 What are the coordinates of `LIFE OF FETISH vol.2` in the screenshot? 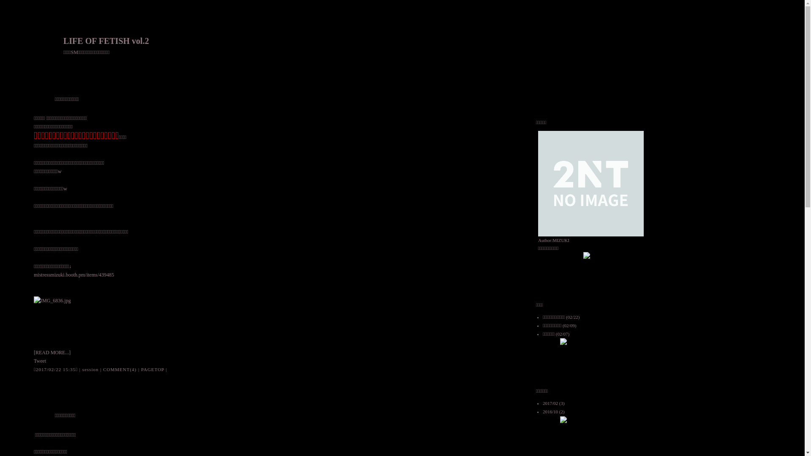 It's located at (106, 41).